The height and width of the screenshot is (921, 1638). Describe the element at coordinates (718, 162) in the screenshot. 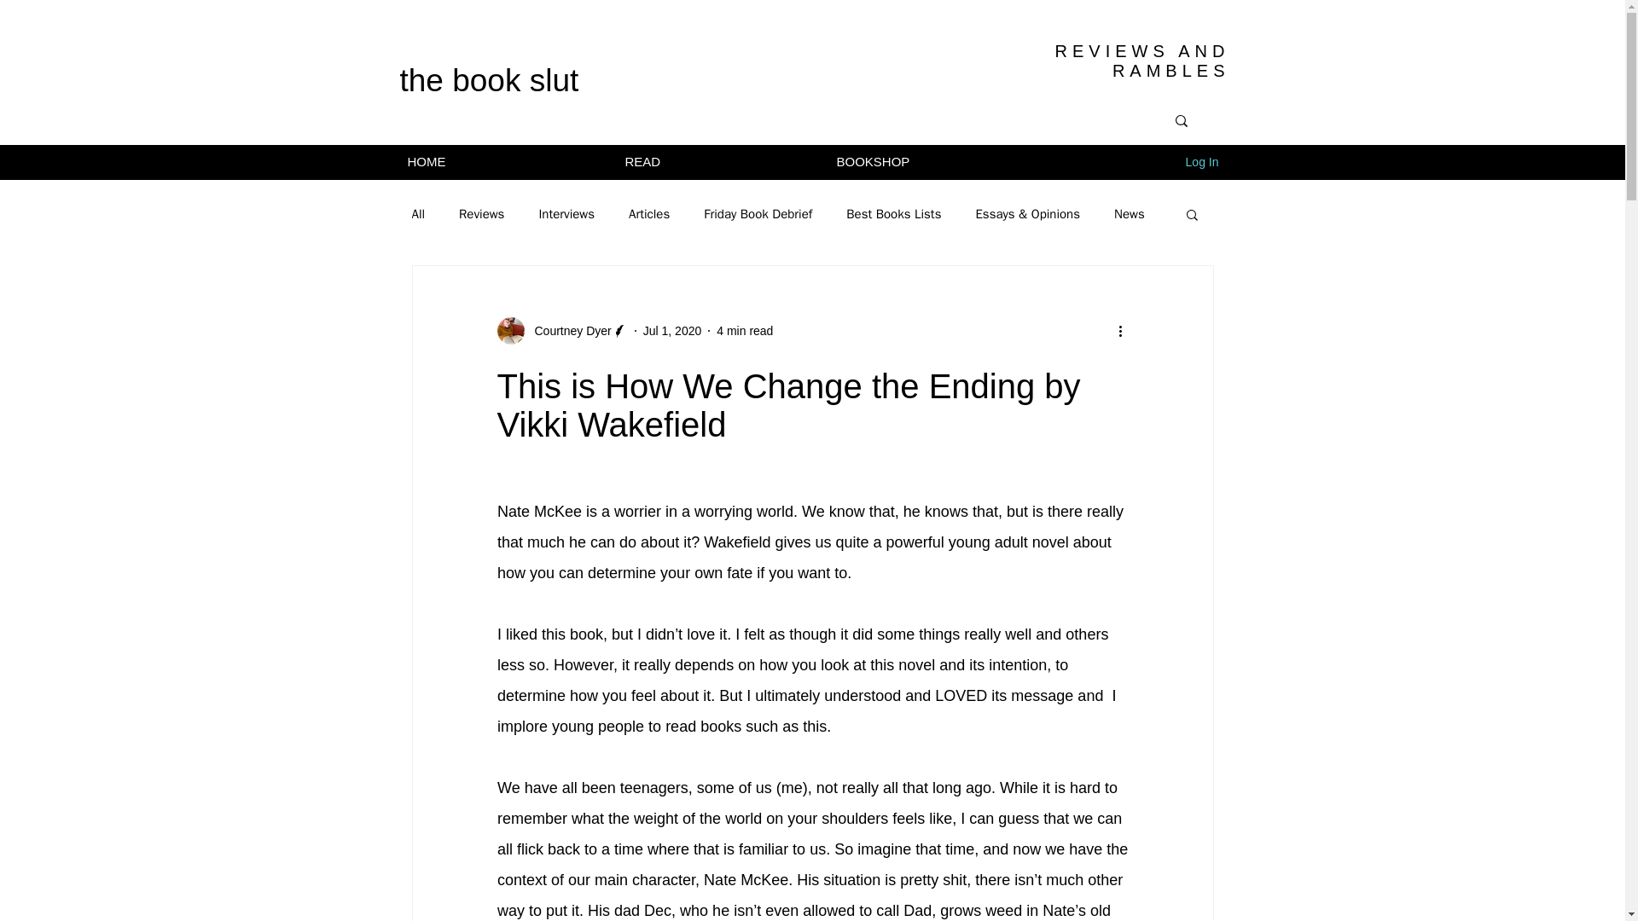

I see `READ` at that location.